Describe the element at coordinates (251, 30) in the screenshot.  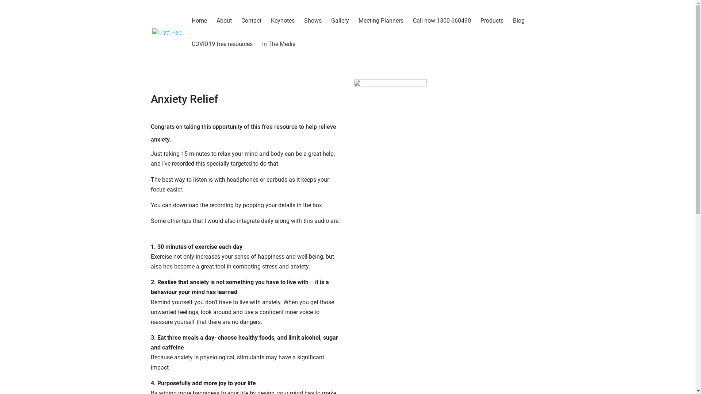
I see `Contact` at that location.